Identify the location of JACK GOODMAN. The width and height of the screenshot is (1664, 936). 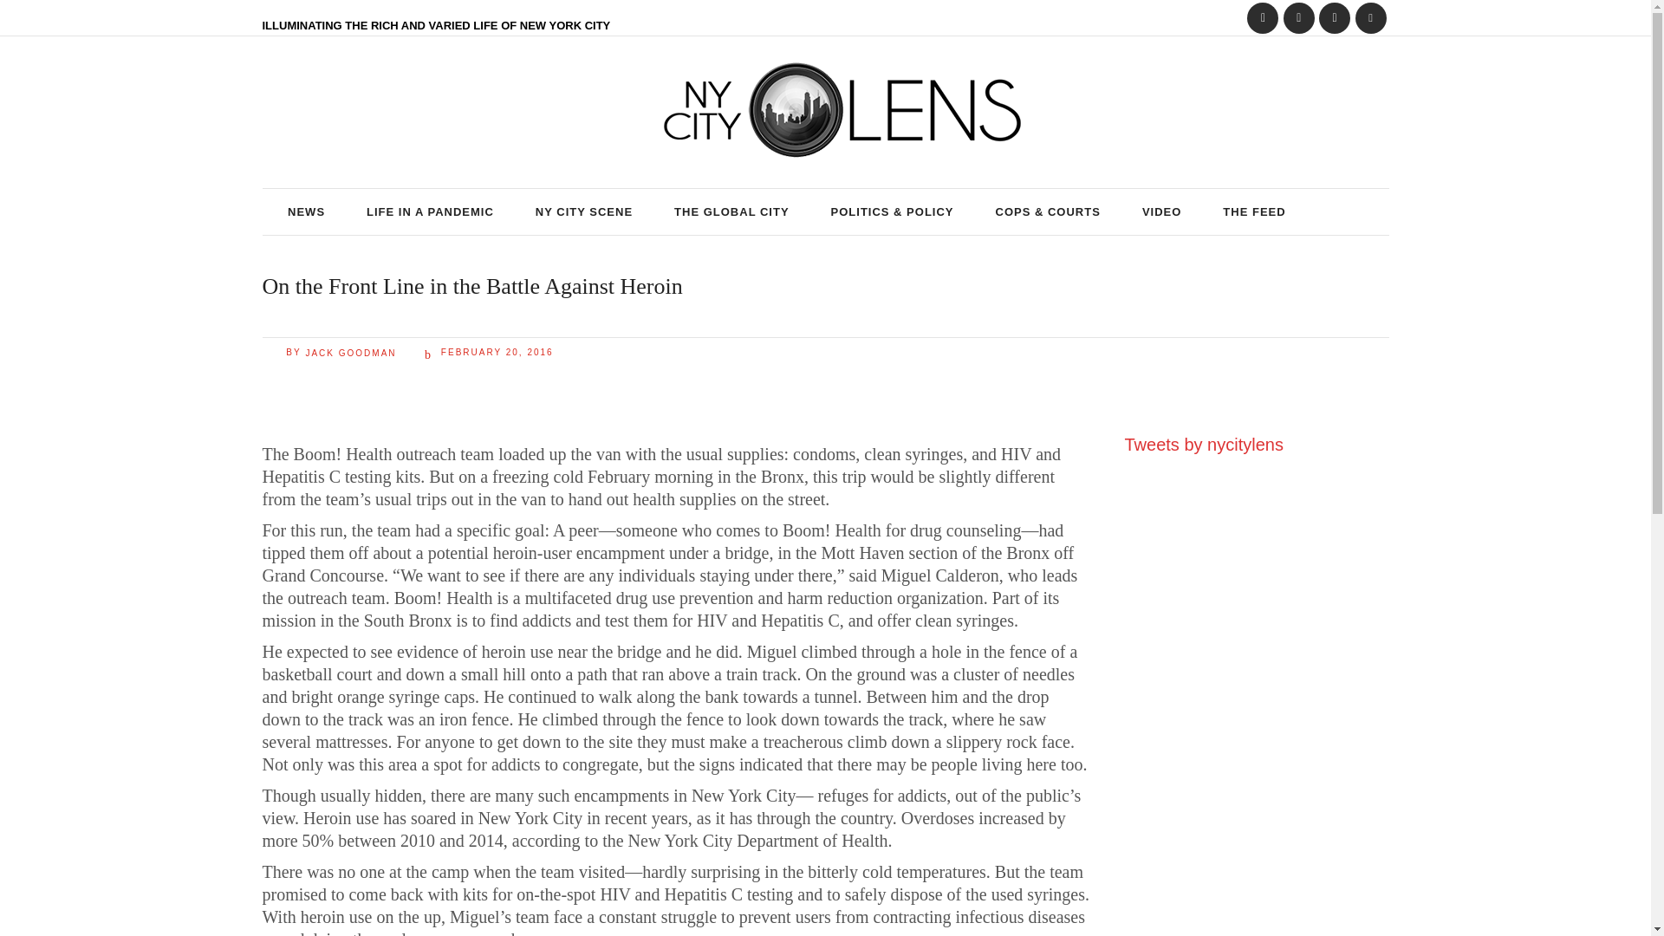
(350, 352).